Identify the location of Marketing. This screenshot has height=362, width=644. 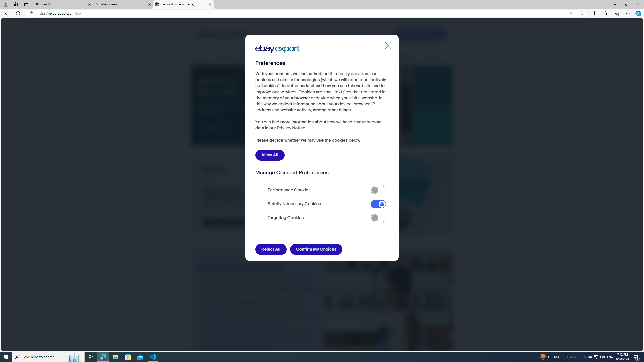
(387, 57).